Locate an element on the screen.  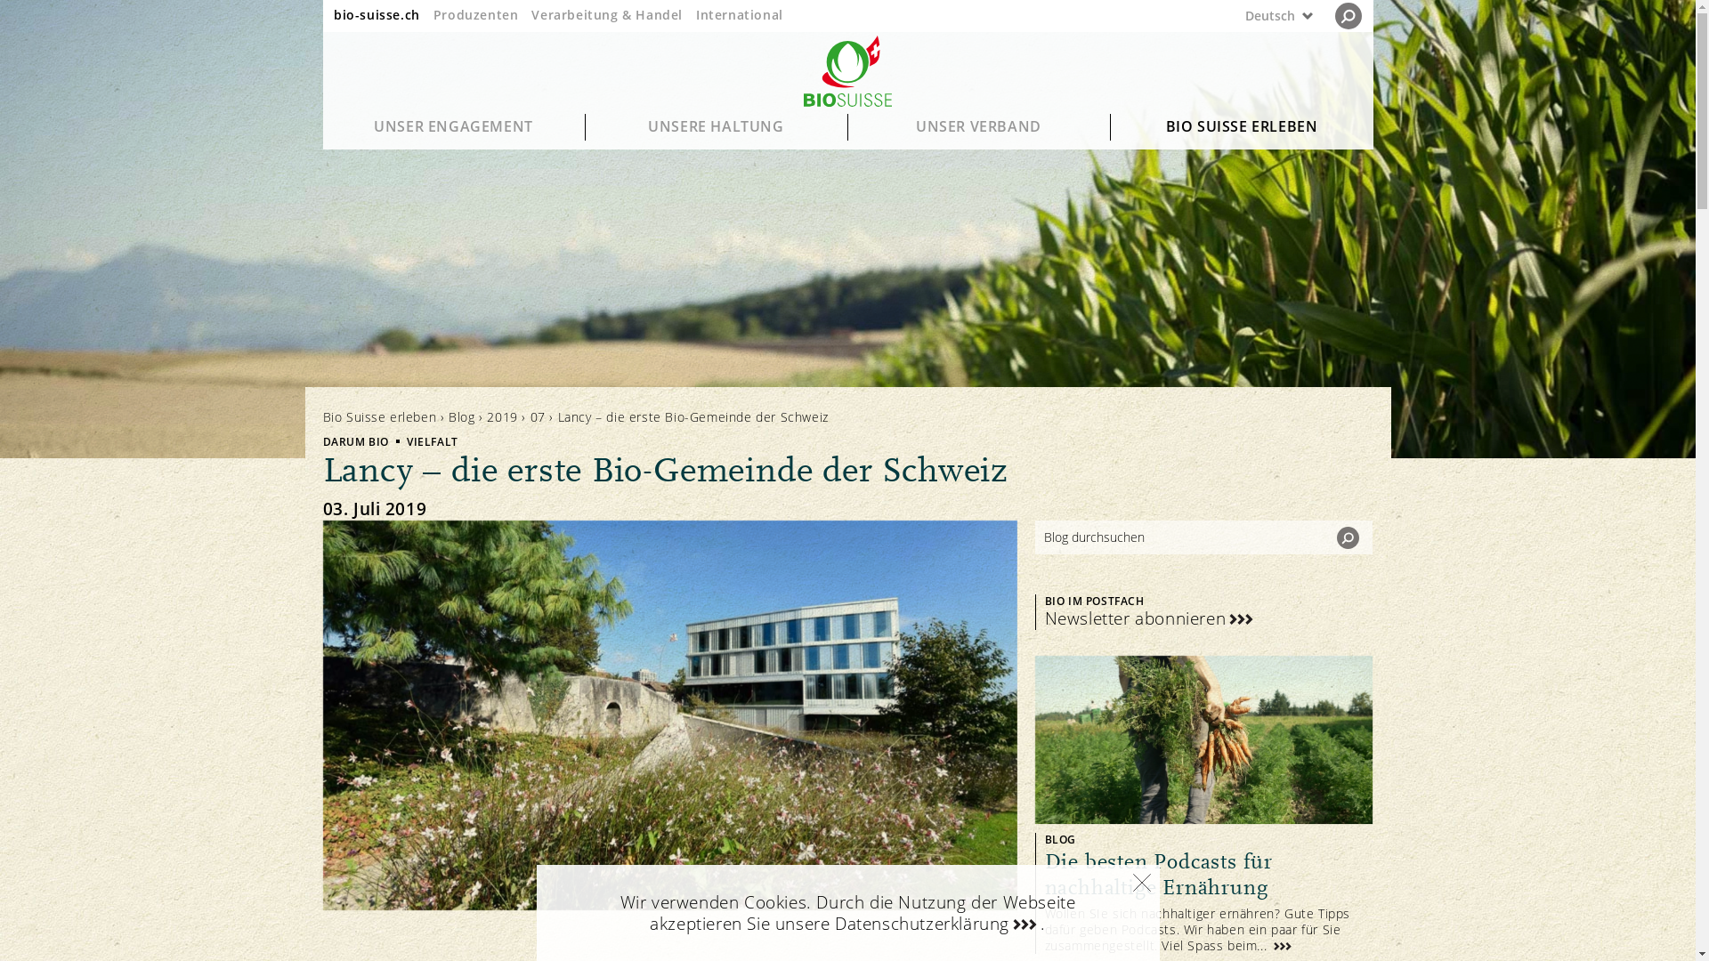
BIO SUISSE ERLEBEN is located at coordinates (1243, 127).